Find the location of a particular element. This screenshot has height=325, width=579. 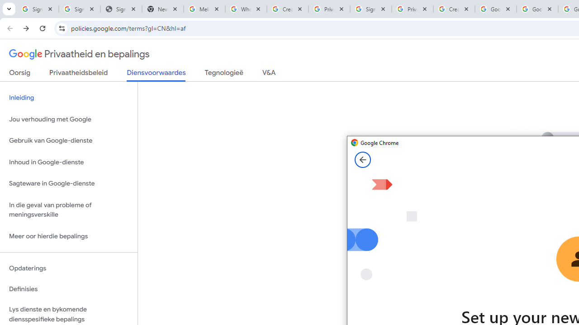

Meer oor hierdie bepalings is located at coordinates (69, 236).